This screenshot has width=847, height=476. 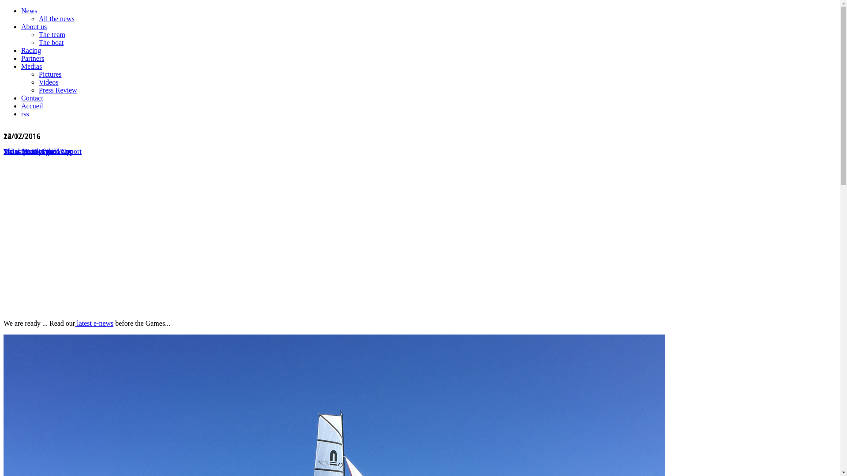 What do you see at coordinates (52, 34) in the screenshot?
I see `The team` at bounding box center [52, 34].